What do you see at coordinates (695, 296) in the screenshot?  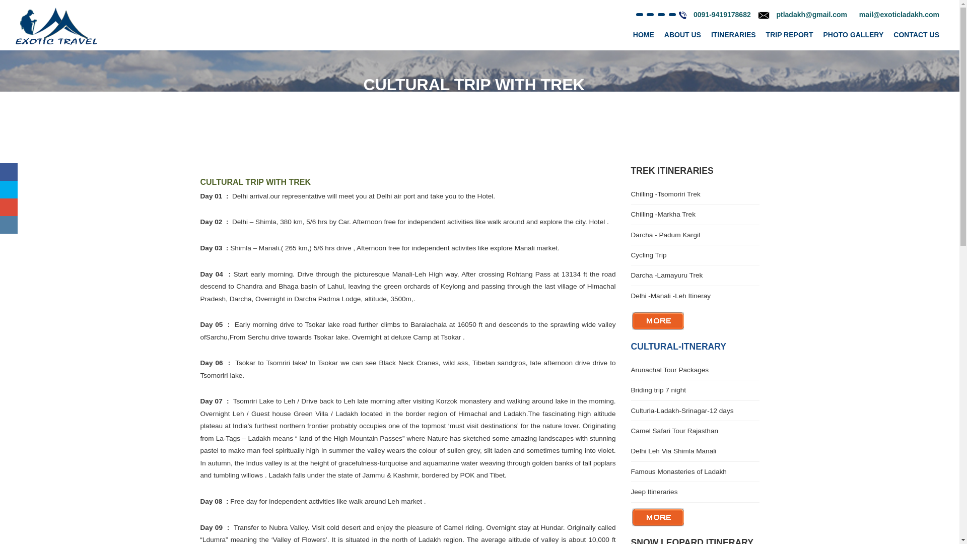 I see `Delhi -Manali -Leh Itineray` at bounding box center [695, 296].